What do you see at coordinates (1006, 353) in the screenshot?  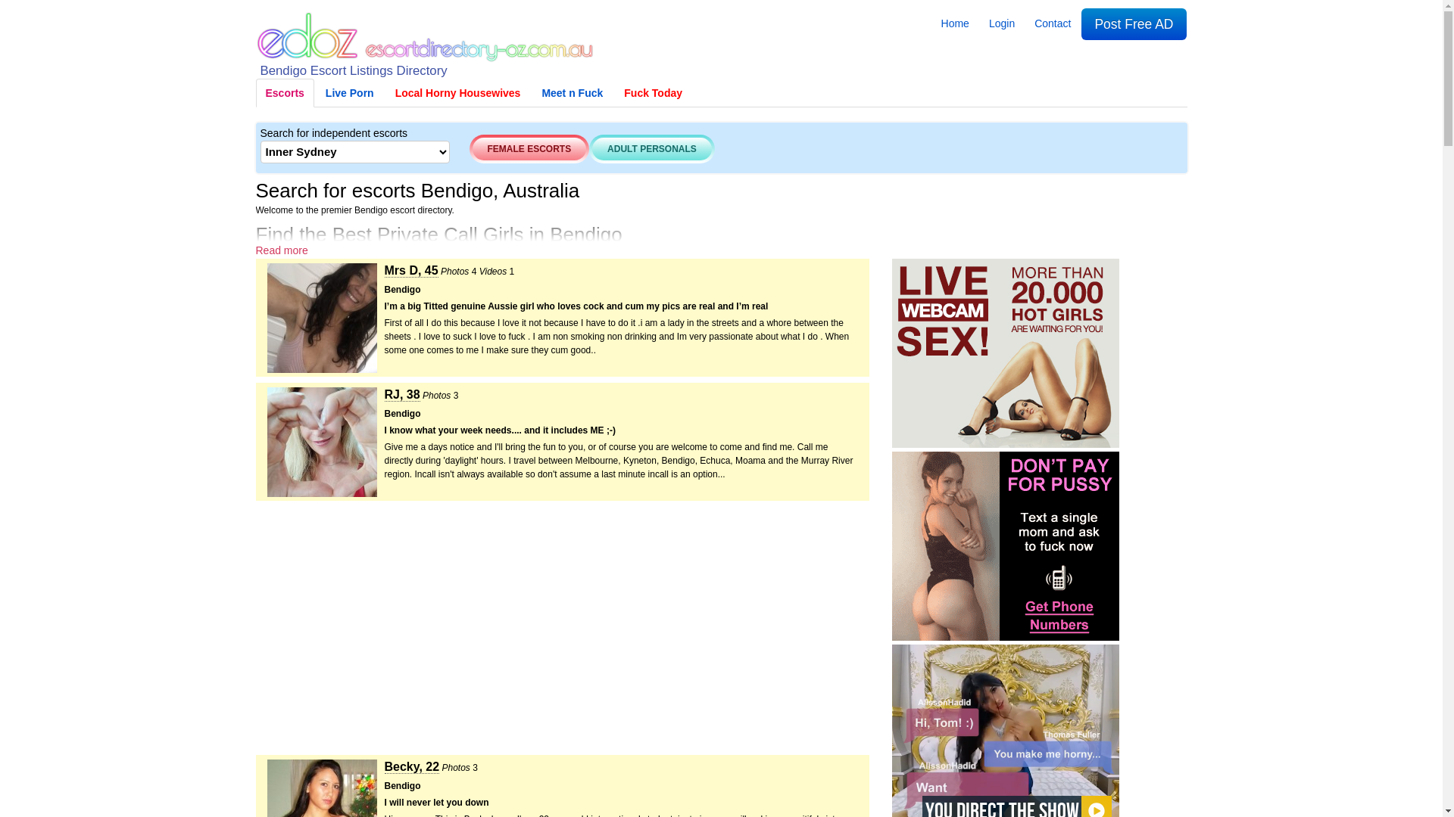 I see `Ad` at bounding box center [1006, 353].